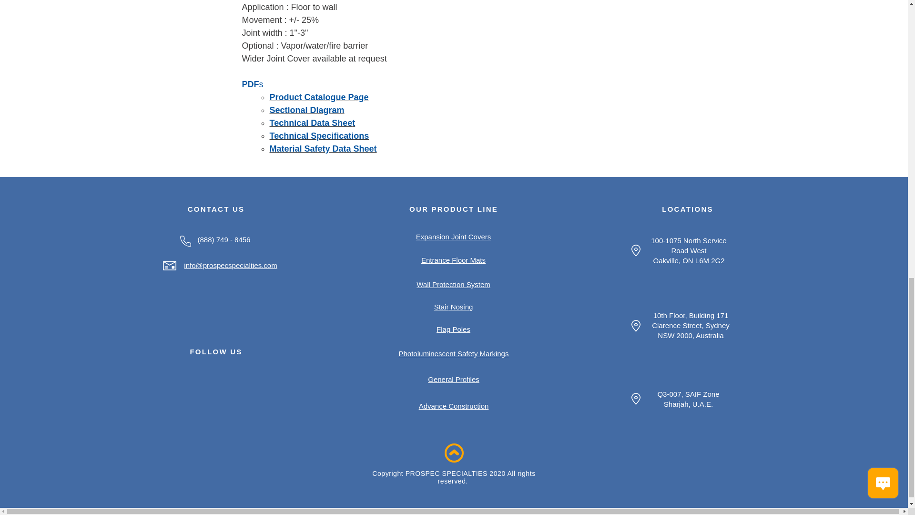 This screenshot has height=515, width=915. I want to click on Technical Data Shee, so click(311, 123).